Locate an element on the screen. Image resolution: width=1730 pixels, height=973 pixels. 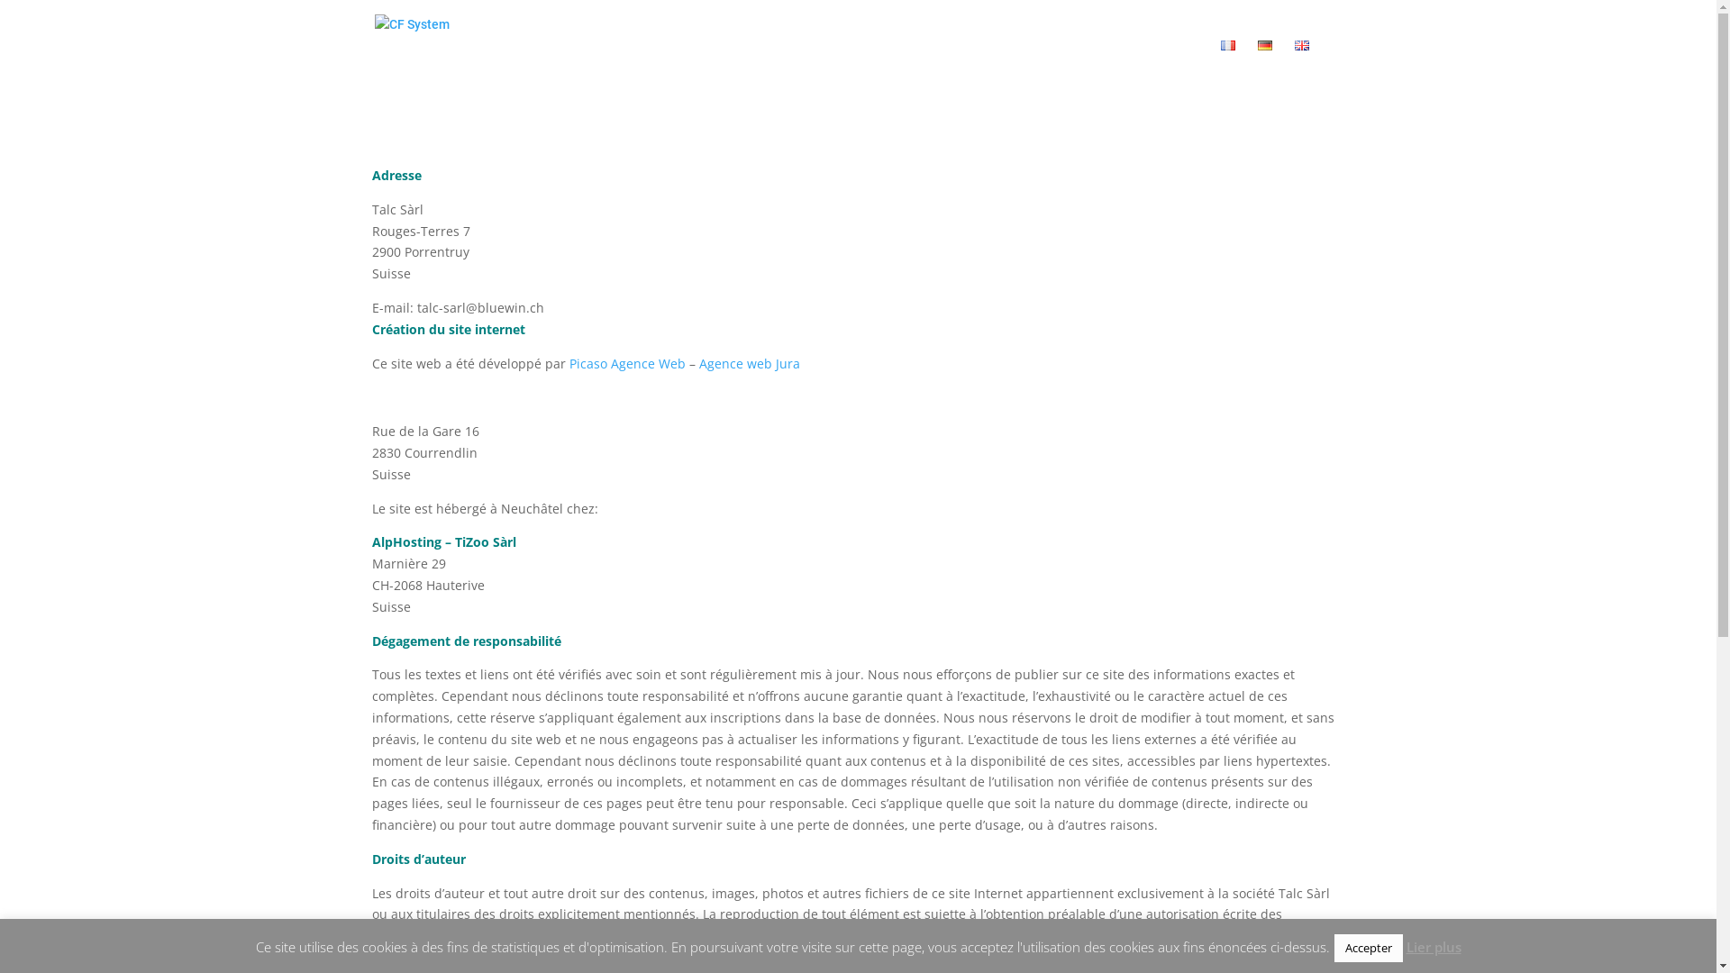
Lier plus is located at coordinates (1433, 948).